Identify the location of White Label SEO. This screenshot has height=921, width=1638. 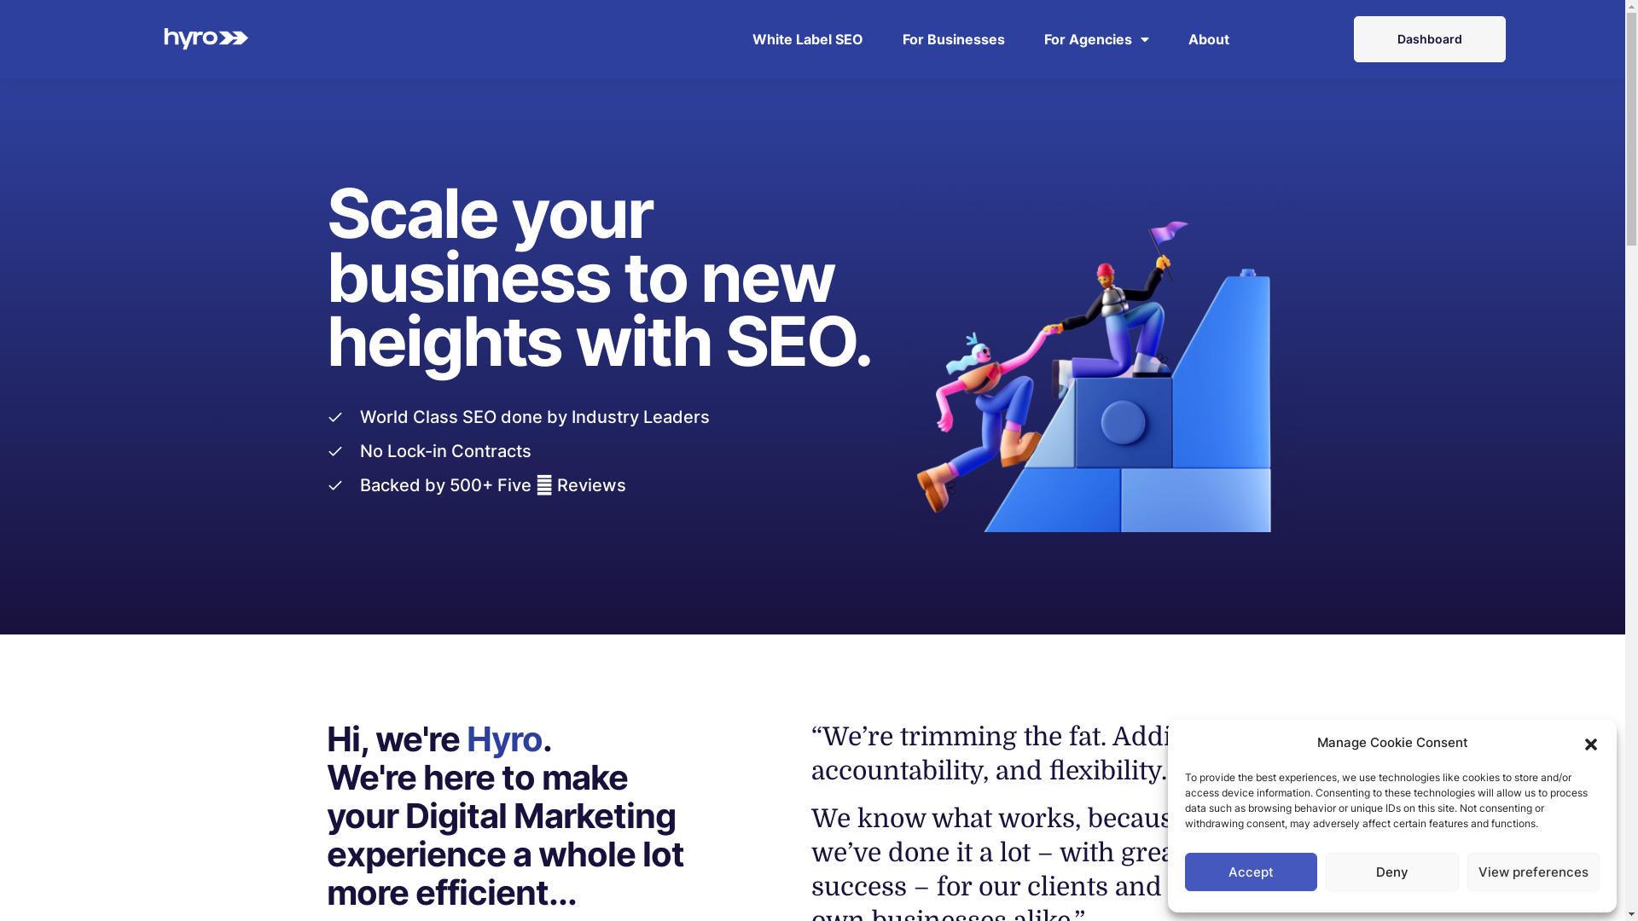
(808, 39).